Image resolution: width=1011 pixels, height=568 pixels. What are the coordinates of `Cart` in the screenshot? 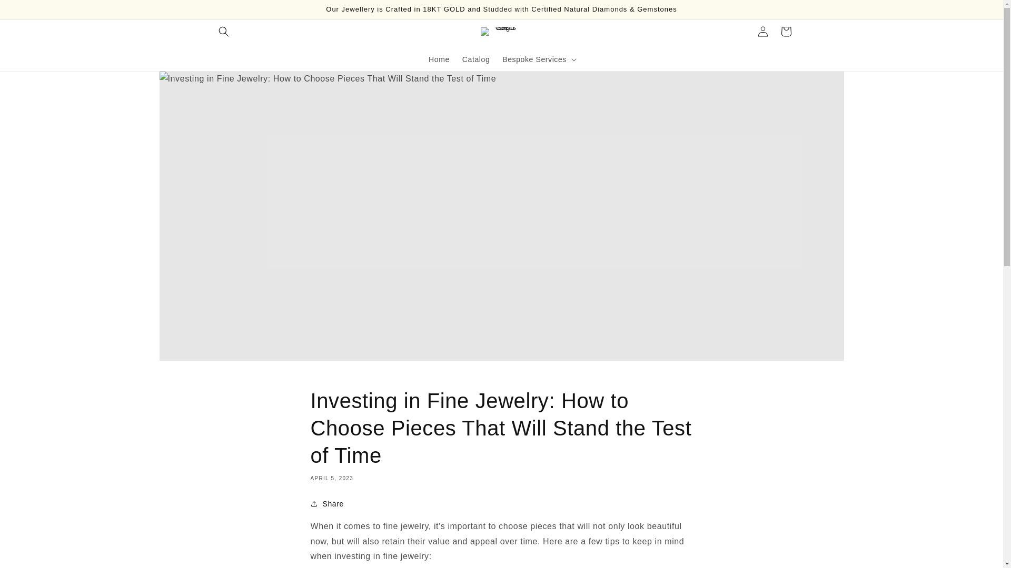 It's located at (786, 32).